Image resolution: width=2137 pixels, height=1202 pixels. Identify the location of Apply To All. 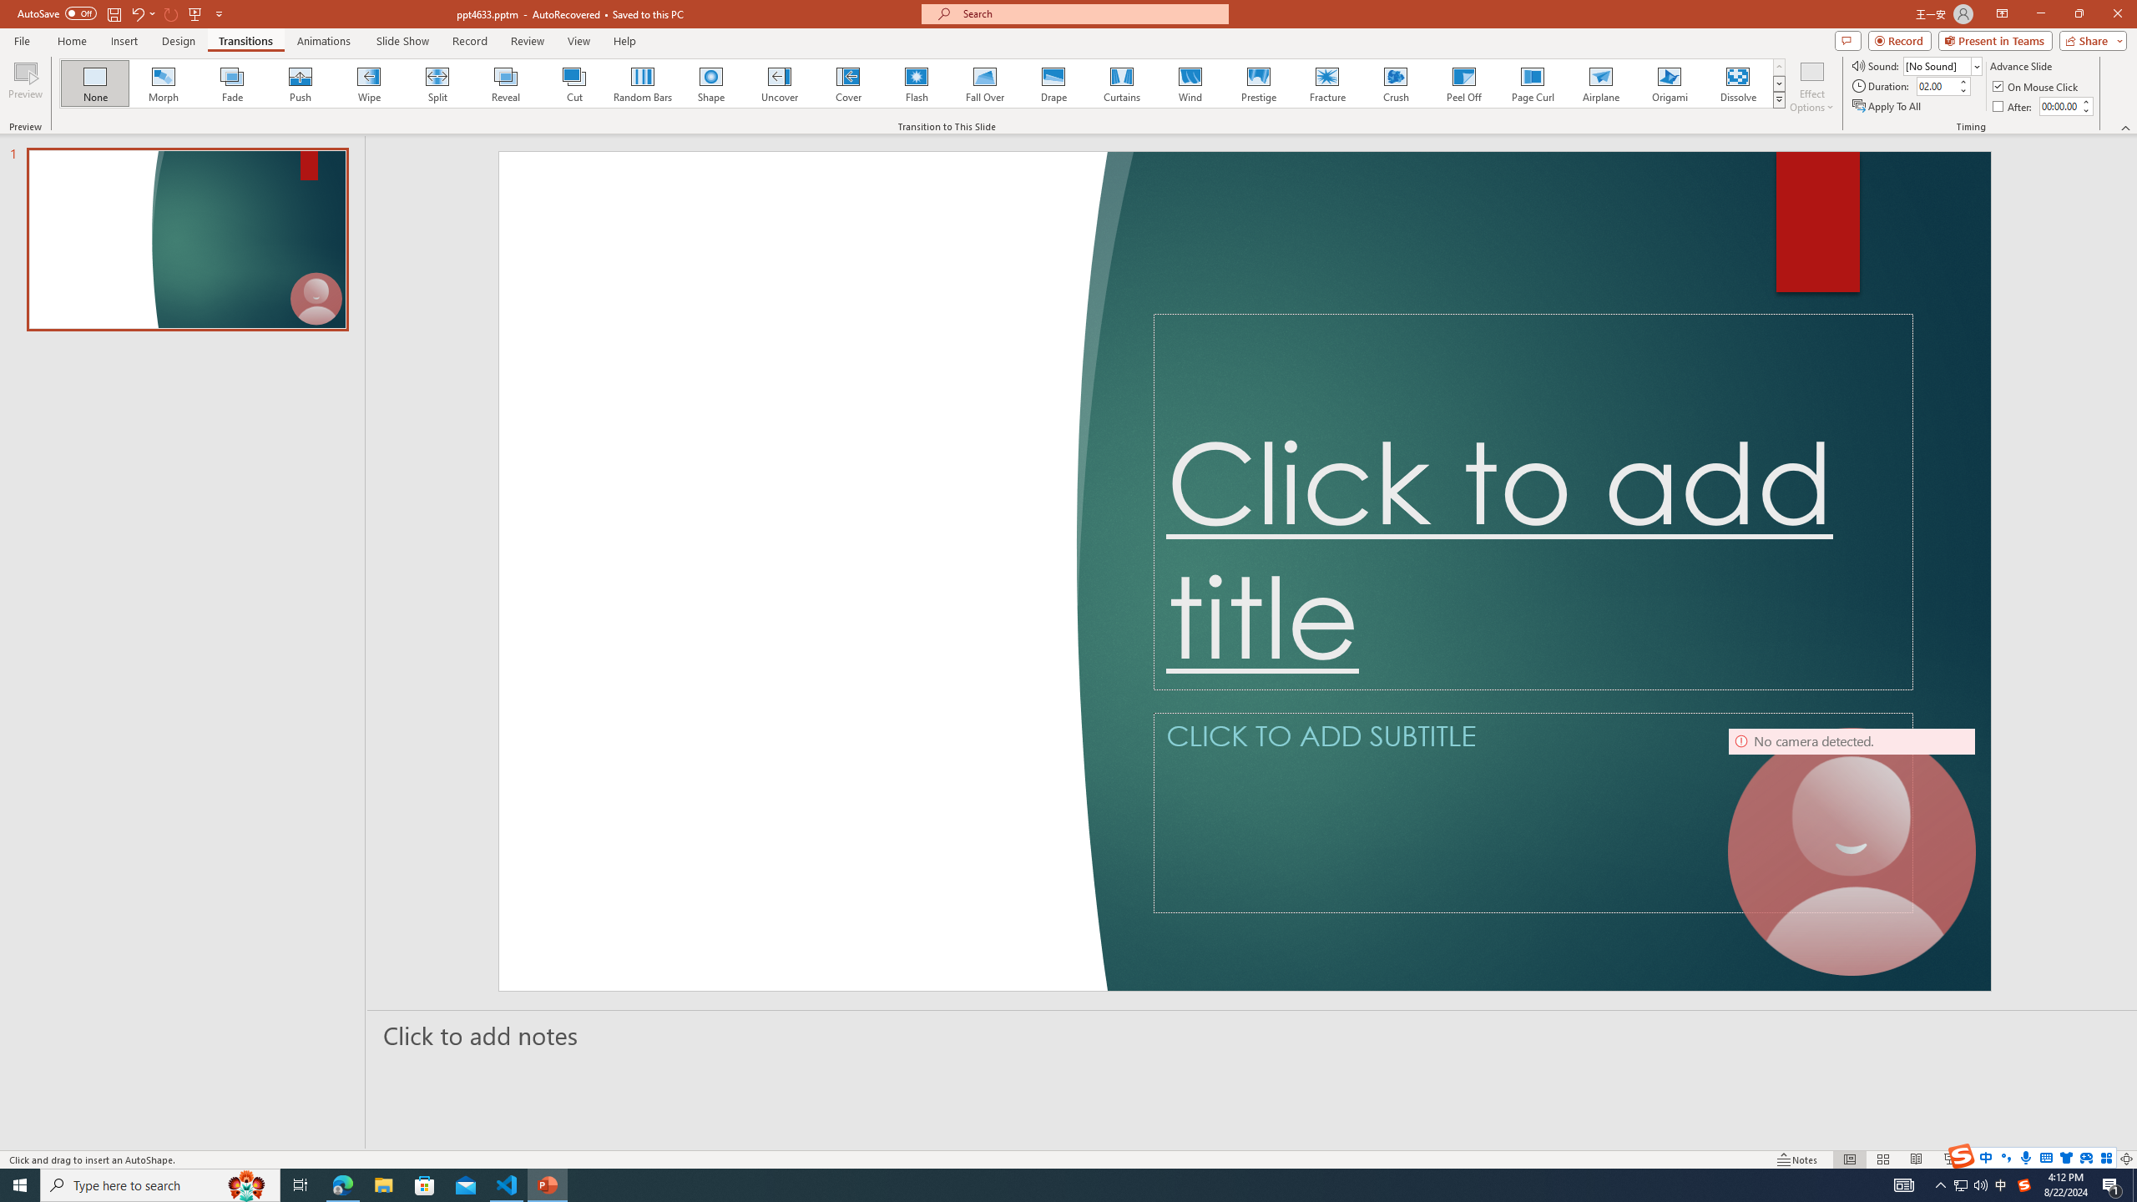
(1888, 107).